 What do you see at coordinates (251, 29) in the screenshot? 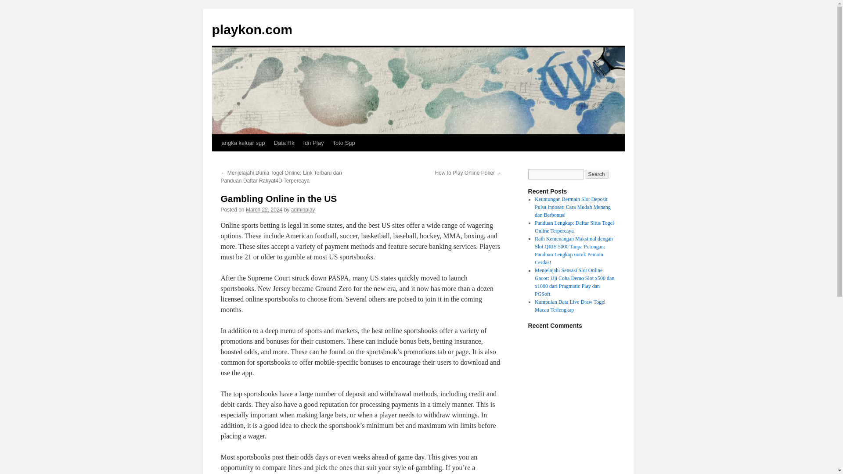
I see `playkon.com` at bounding box center [251, 29].